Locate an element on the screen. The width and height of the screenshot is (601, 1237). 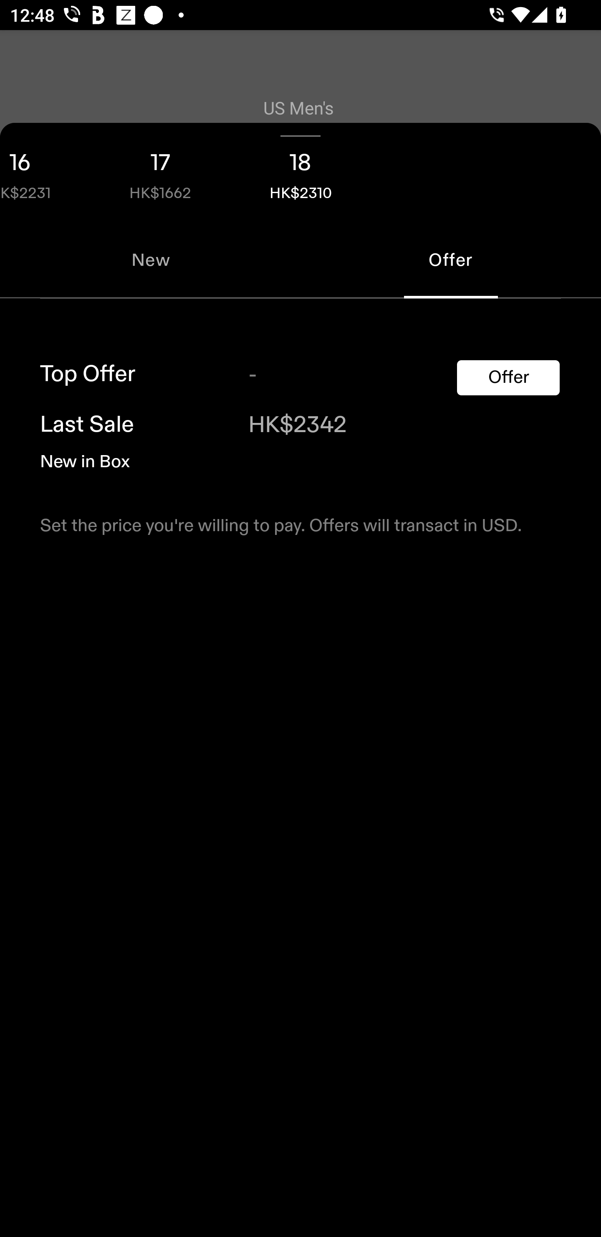
Offer is located at coordinates (508, 378).